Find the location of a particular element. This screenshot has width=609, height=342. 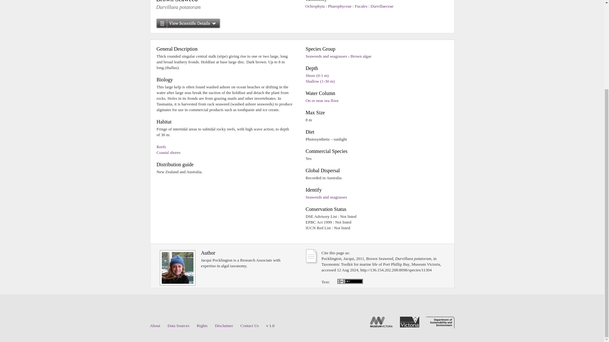

Coastal shores is located at coordinates (168, 153).